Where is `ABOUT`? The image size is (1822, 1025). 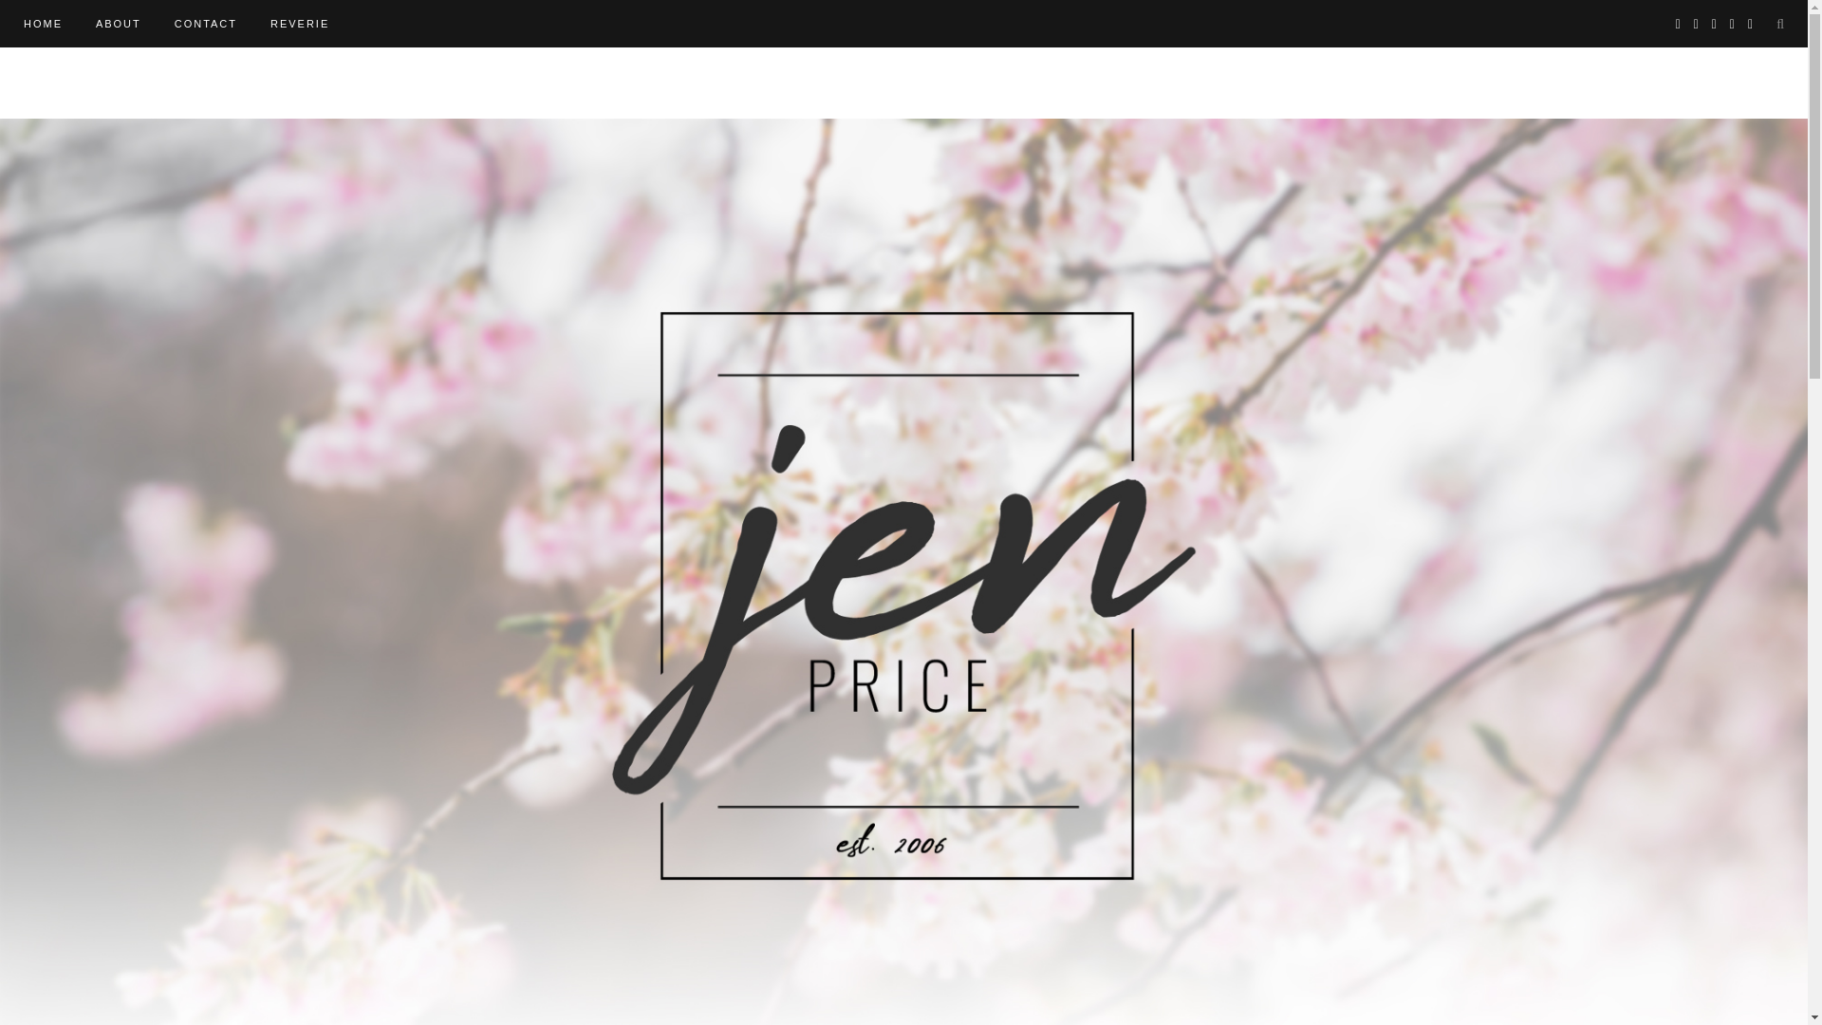
ABOUT is located at coordinates (119, 23).